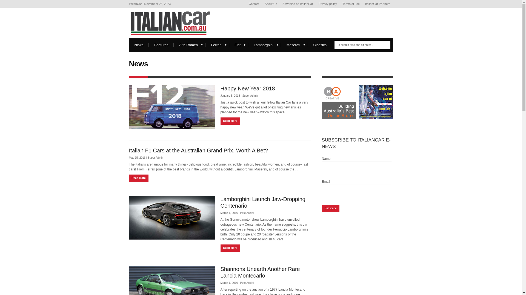 The height and width of the screenshot is (295, 526). Describe the element at coordinates (139, 45) in the screenshot. I see `News` at that location.